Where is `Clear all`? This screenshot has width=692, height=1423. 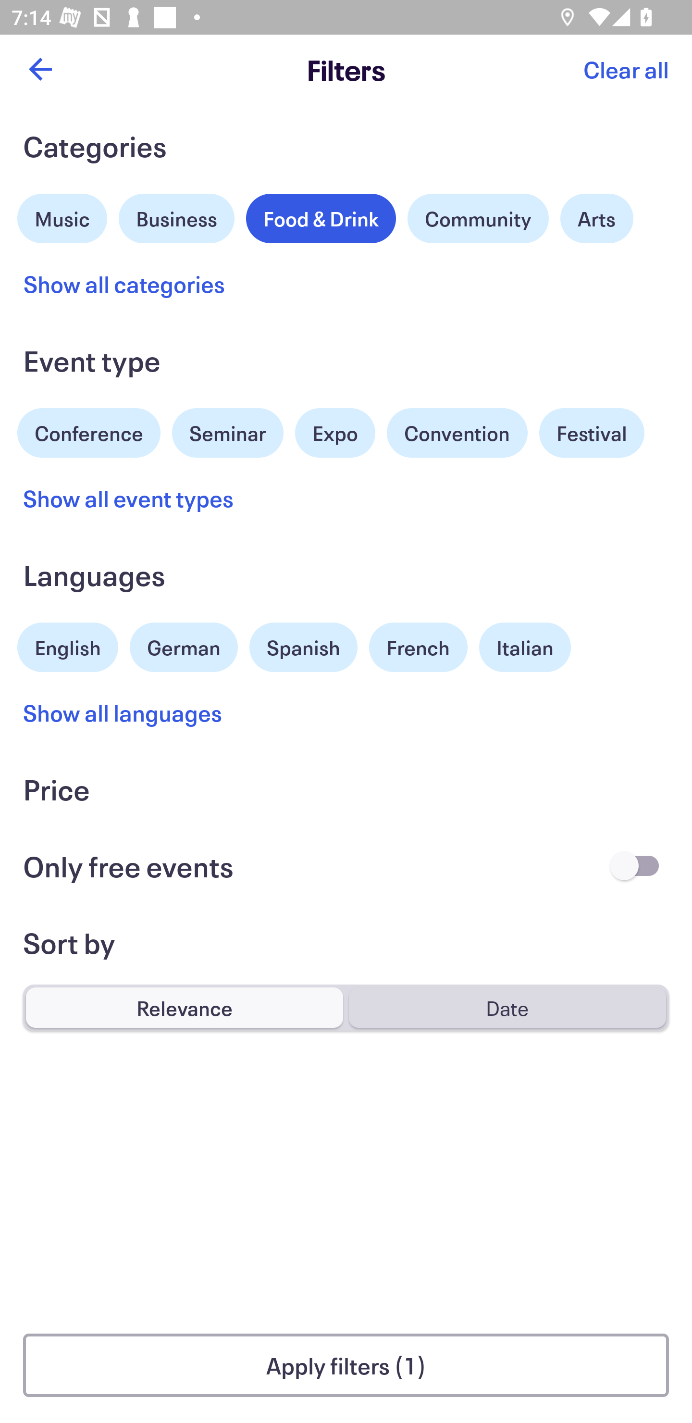
Clear all is located at coordinates (626, 69).